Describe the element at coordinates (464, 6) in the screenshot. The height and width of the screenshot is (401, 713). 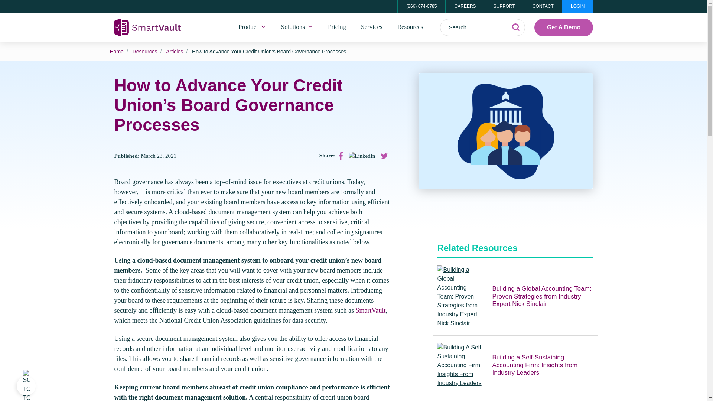
I see `CAREERS` at that location.